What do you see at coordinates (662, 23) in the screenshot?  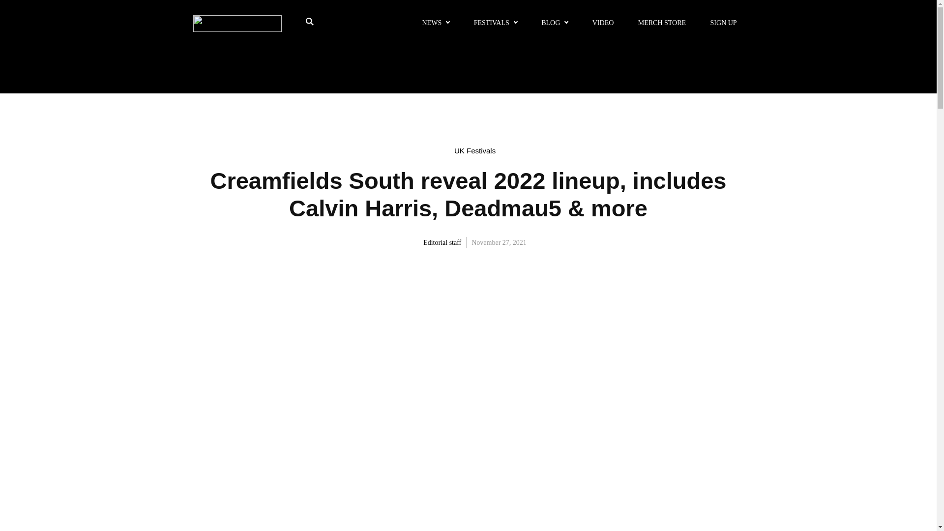 I see `MERCH STORE` at bounding box center [662, 23].